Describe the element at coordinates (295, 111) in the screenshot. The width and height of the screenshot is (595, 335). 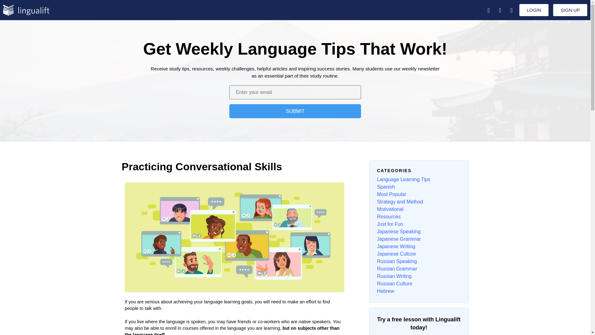
I see `Submit` at that location.